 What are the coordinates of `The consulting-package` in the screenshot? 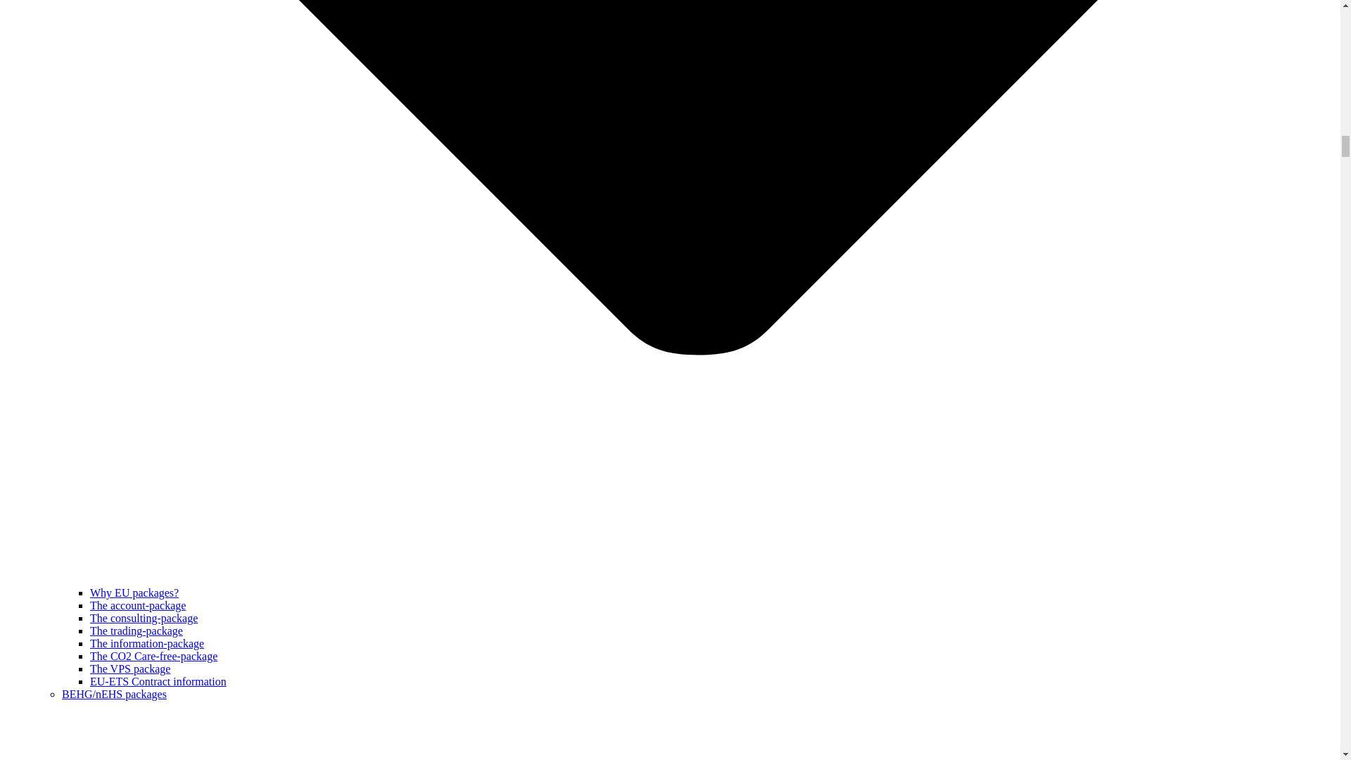 It's located at (144, 618).